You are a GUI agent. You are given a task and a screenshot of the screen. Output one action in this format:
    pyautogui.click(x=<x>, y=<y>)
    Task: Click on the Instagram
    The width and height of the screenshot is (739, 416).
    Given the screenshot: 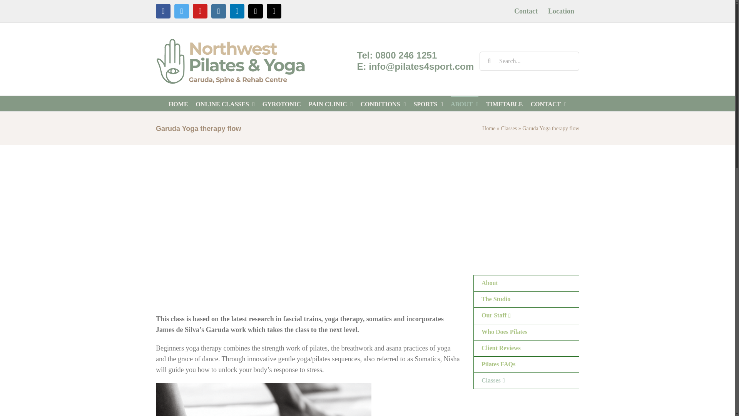 What is the action you would take?
    pyautogui.click(x=219, y=11)
    